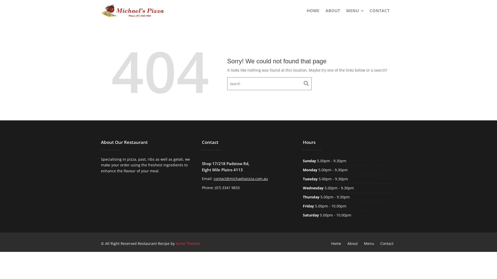  I want to click on ABOUT, so click(333, 11).